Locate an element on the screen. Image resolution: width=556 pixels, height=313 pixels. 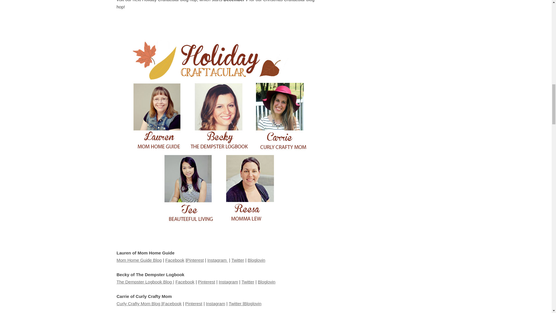
Bloglovin is located at coordinates (256, 260).